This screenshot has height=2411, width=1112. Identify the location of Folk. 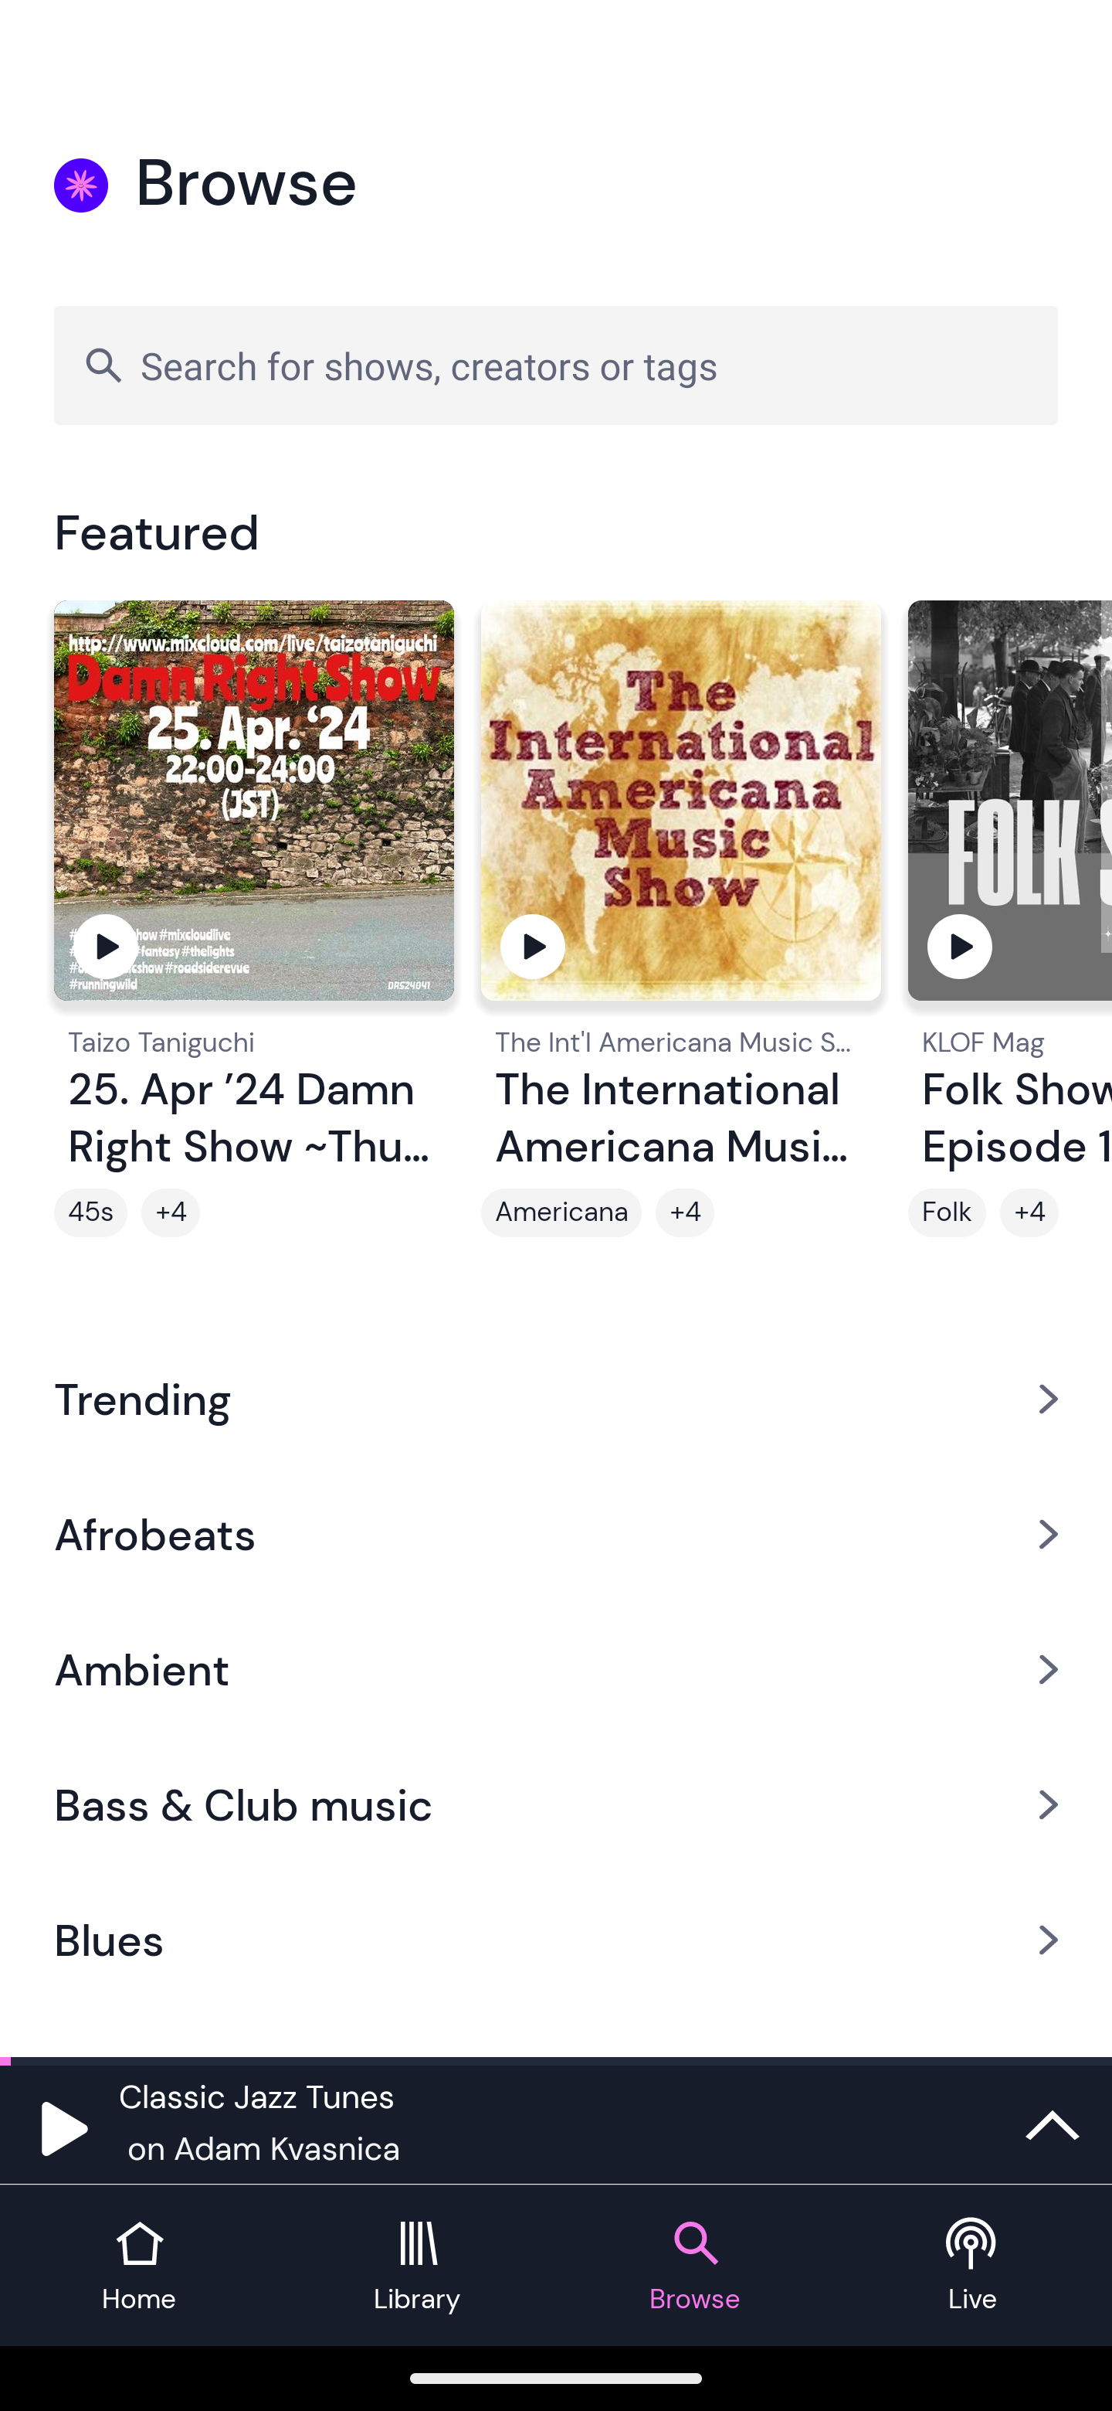
(947, 1212).